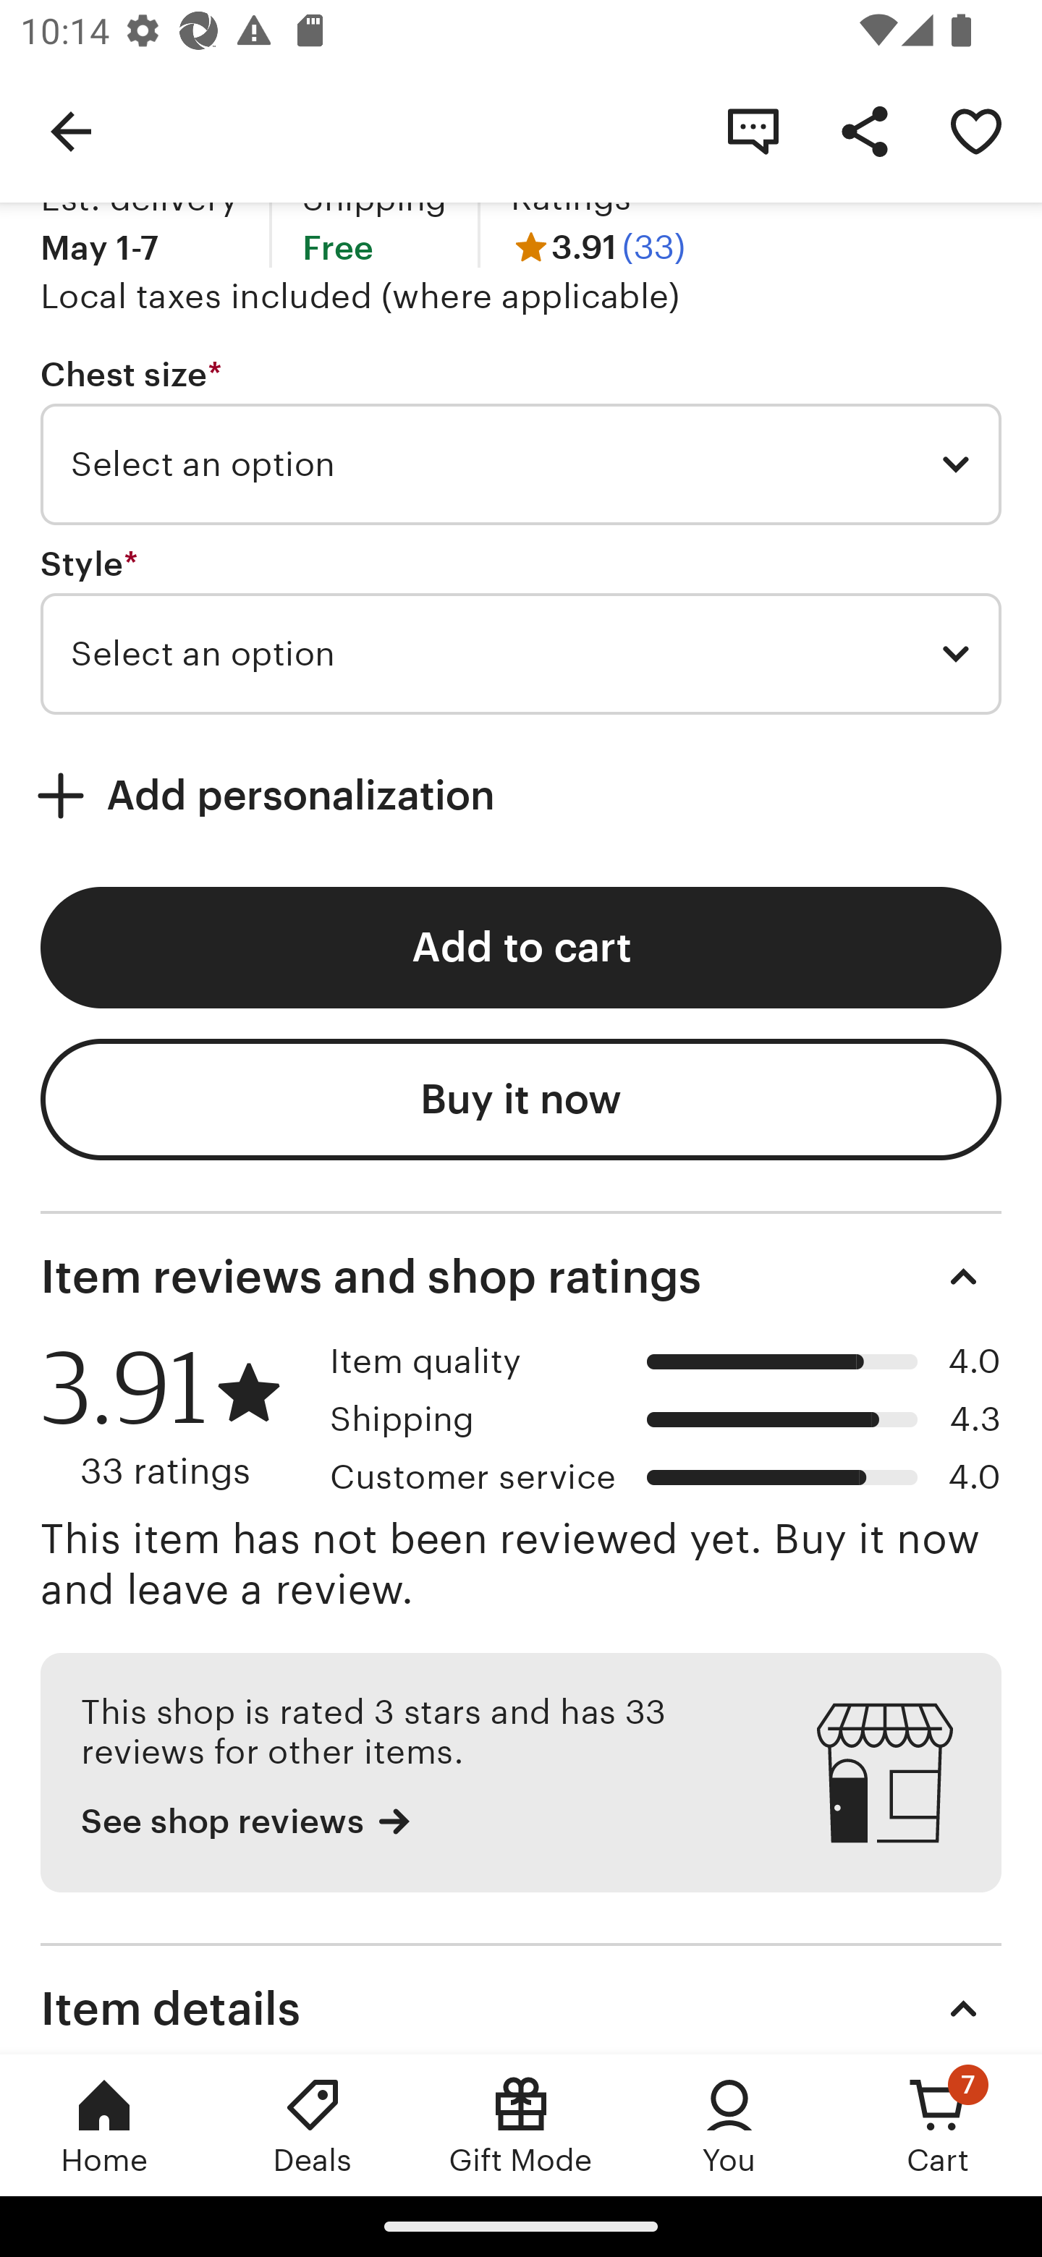 This screenshot has width=1042, height=2257. What do you see at coordinates (521, 1099) in the screenshot?
I see `Buy it now` at bounding box center [521, 1099].